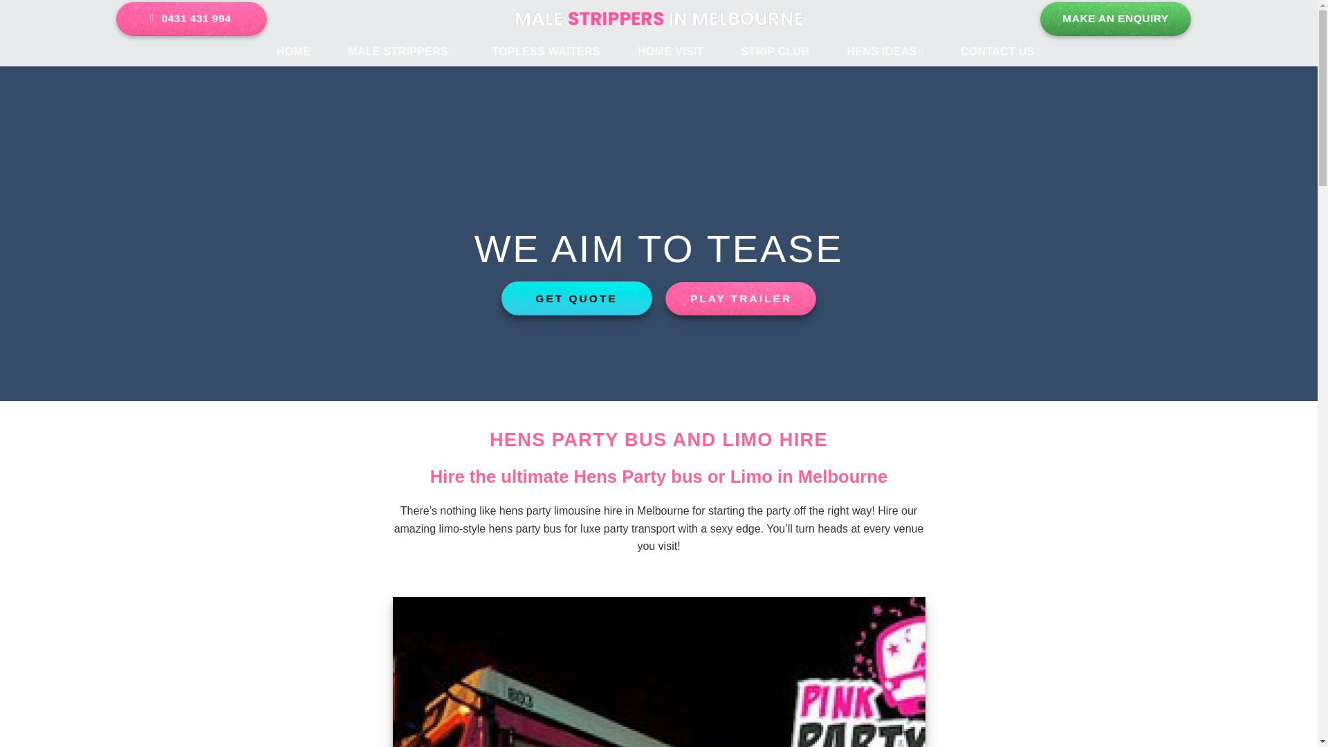 This screenshot has width=1328, height=747. I want to click on MALE STRIPPERS, so click(401, 52).